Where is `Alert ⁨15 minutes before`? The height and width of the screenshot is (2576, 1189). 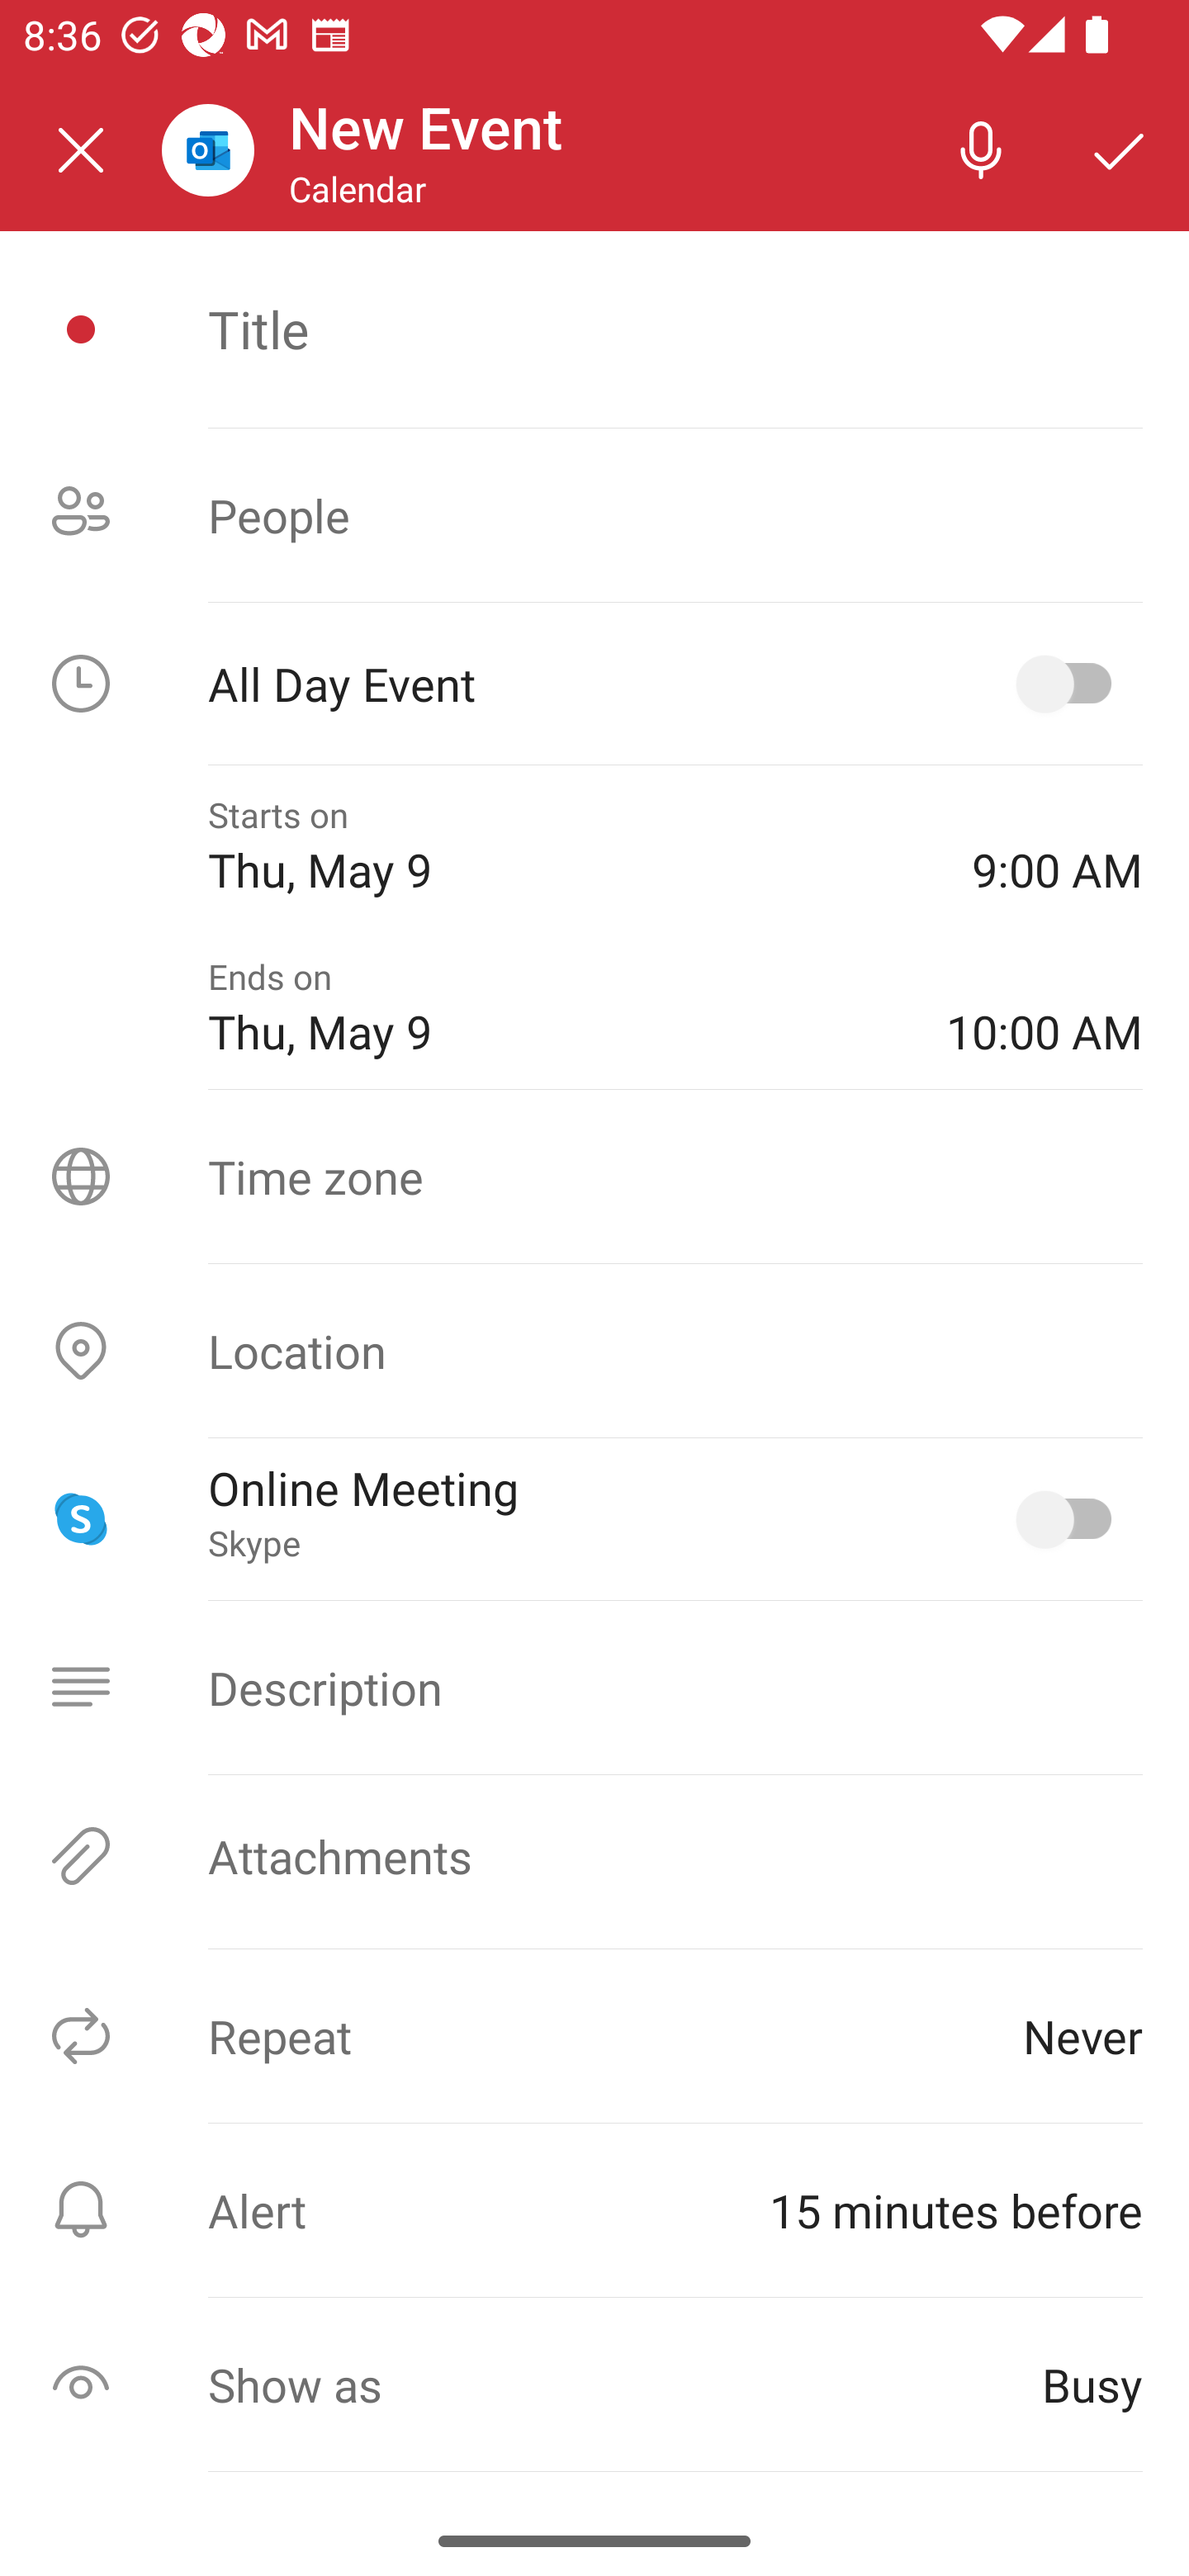 Alert ⁨15 minutes before is located at coordinates (594, 2209).